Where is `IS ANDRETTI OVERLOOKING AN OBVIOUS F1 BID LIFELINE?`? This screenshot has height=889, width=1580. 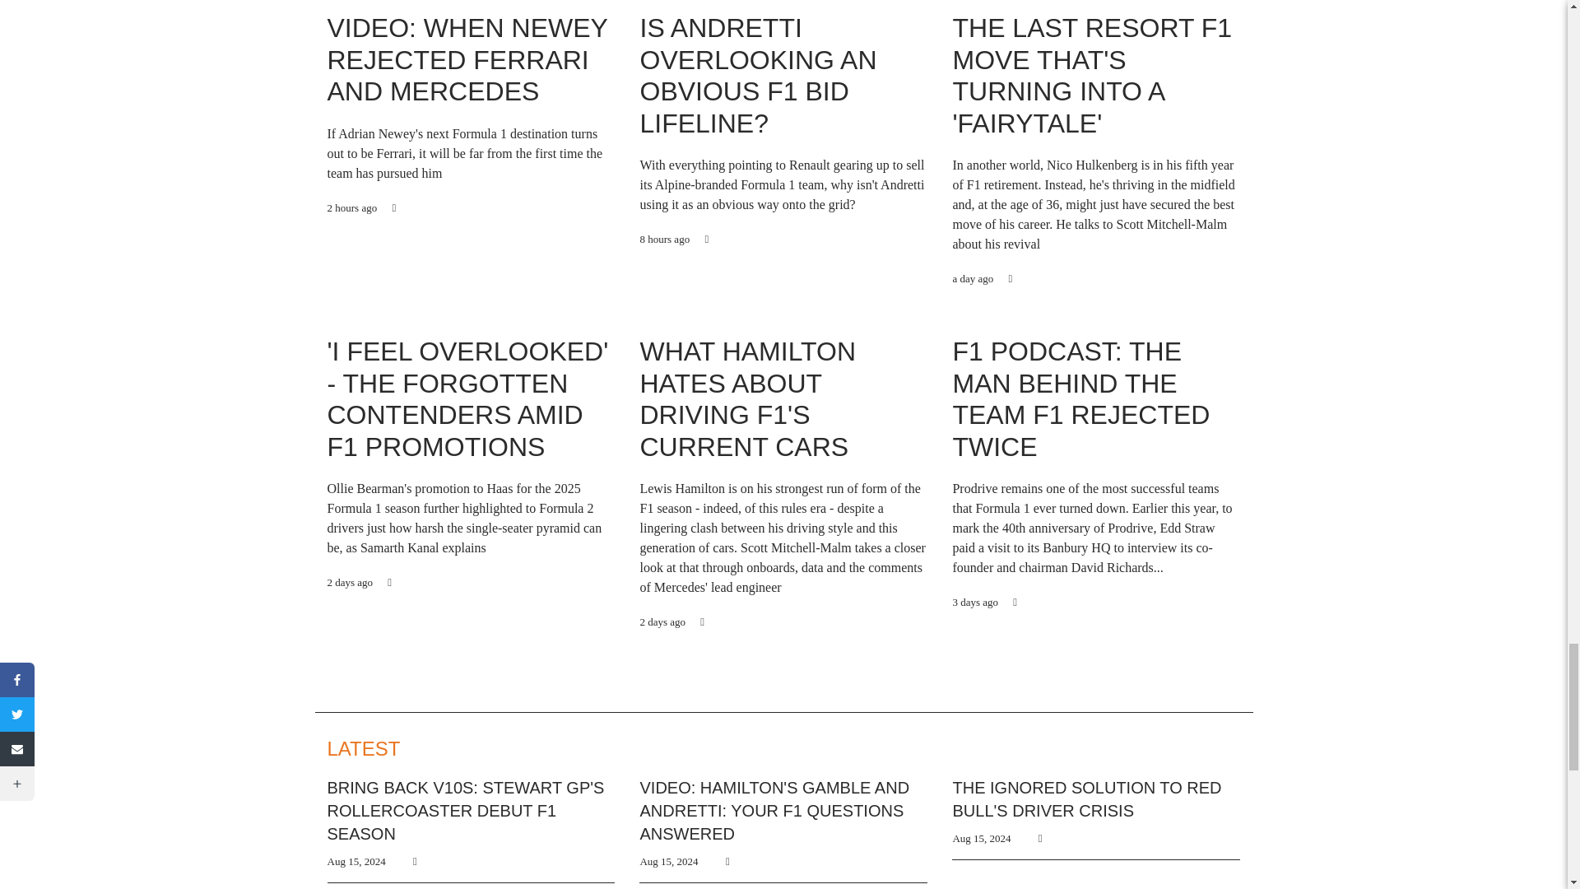
IS ANDRETTI OVERLOOKING AN OBVIOUS F1 BID LIFELINE? is located at coordinates (758, 76).